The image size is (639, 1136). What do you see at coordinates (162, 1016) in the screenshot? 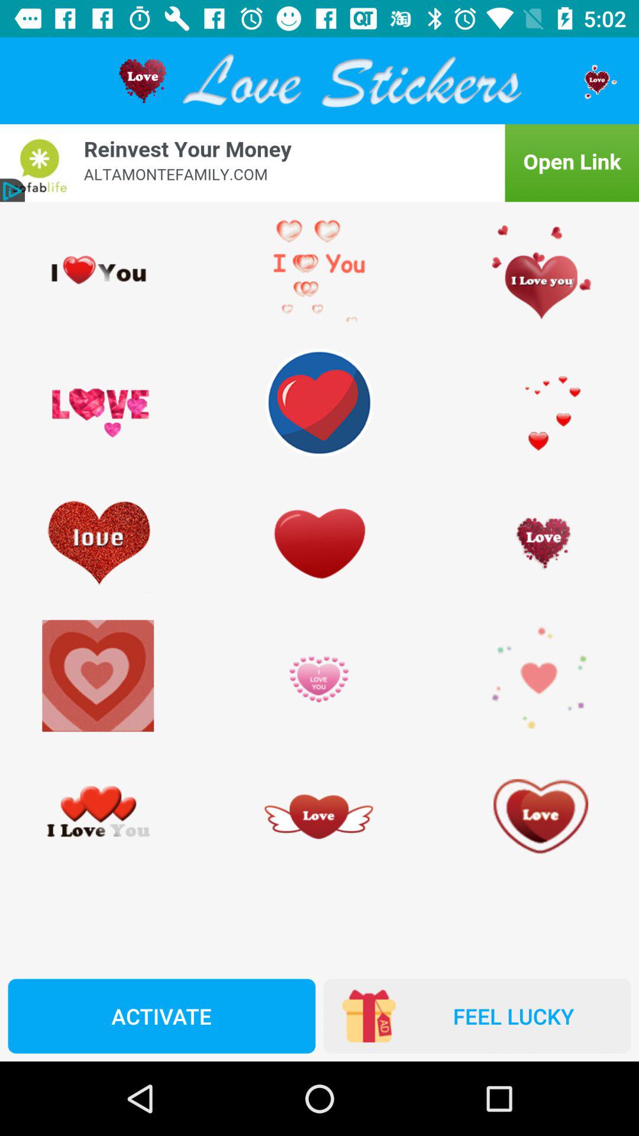
I see `flip to the activate icon` at bounding box center [162, 1016].